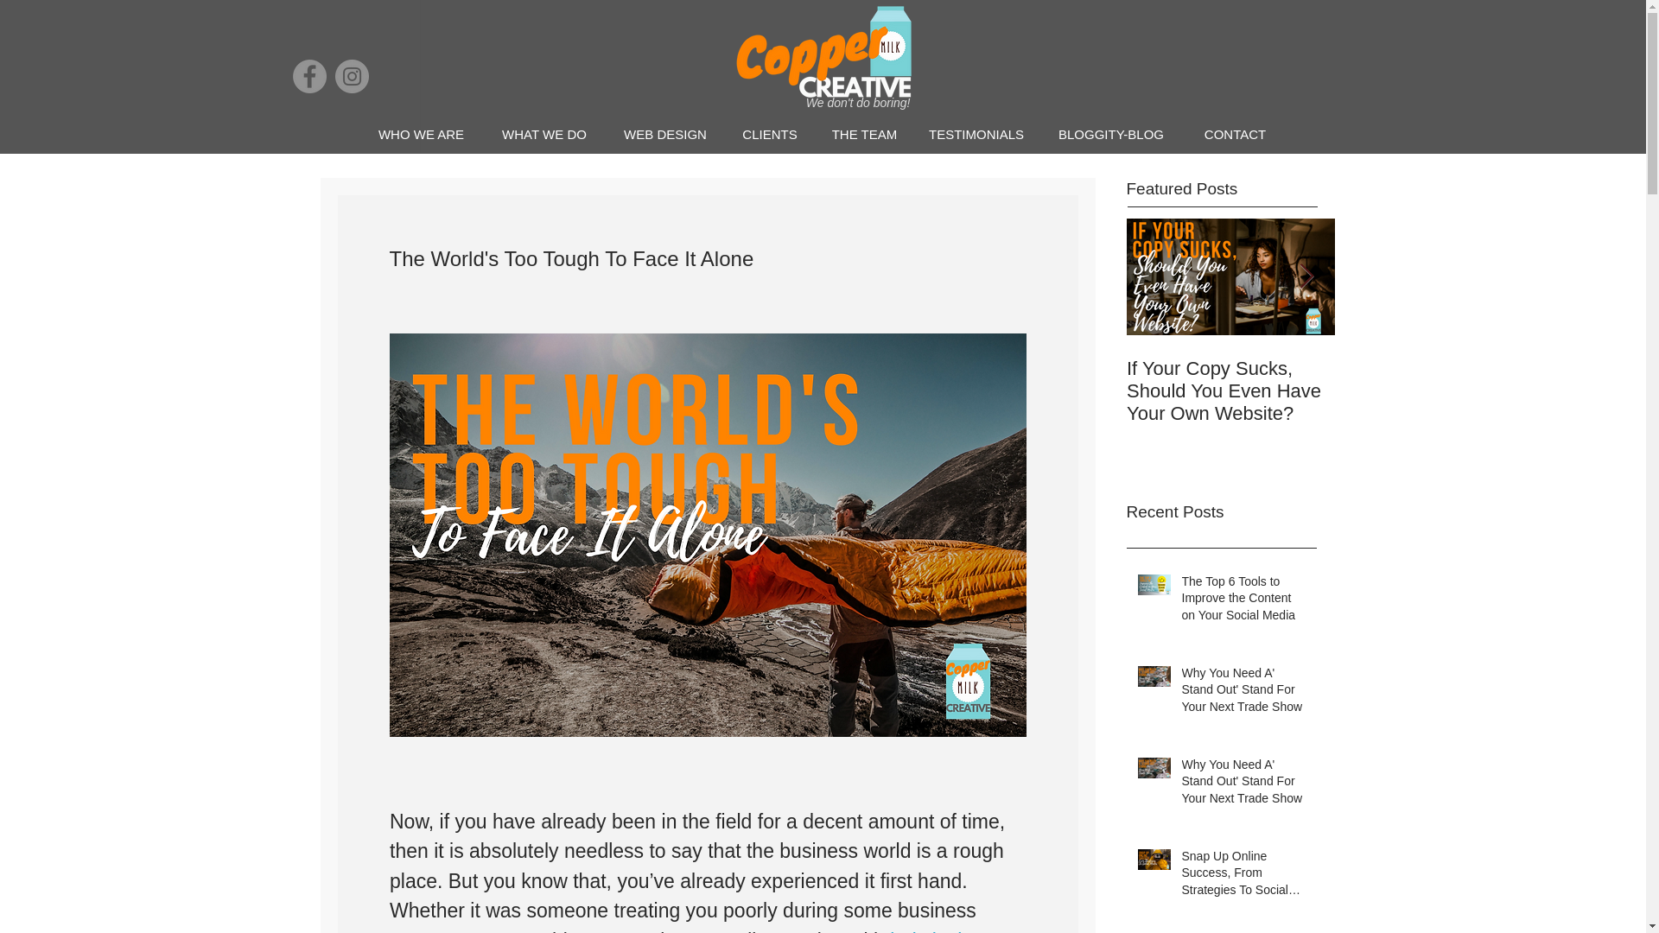  I want to click on If Your Copy Sucks, Should You Even Have Your Own Website?, so click(1438, 390).